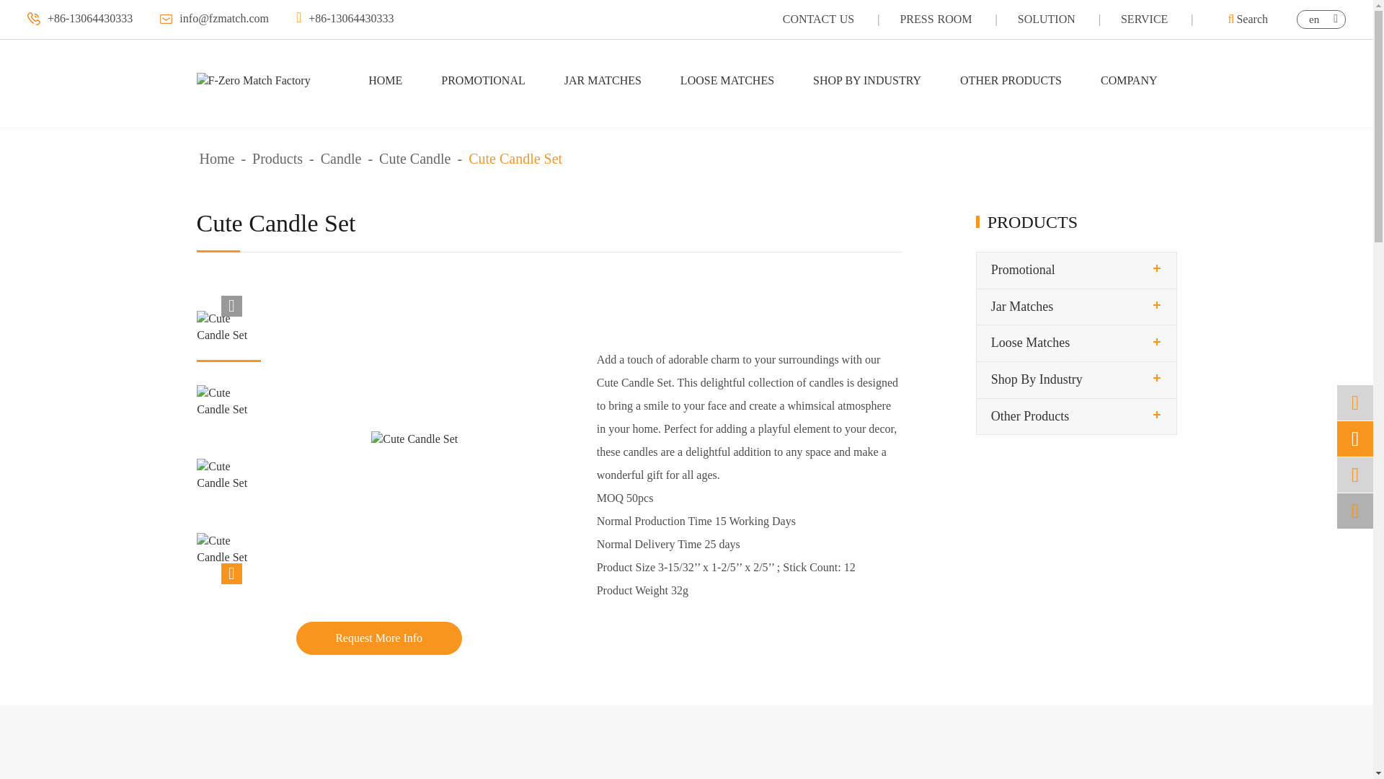 This screenshot has height=779, width=1384. What do you see at coordinates (1162, 131) in the screenshot?
I see `submit` at bounding box center [1162, 131].